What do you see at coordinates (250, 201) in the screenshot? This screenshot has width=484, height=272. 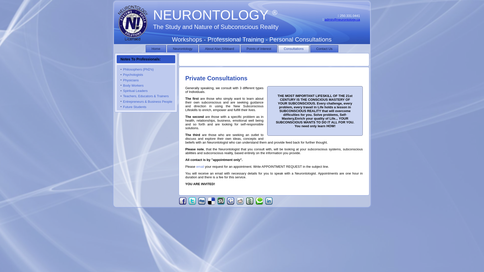 I see `newsvine` at bounding box center [250, 201].